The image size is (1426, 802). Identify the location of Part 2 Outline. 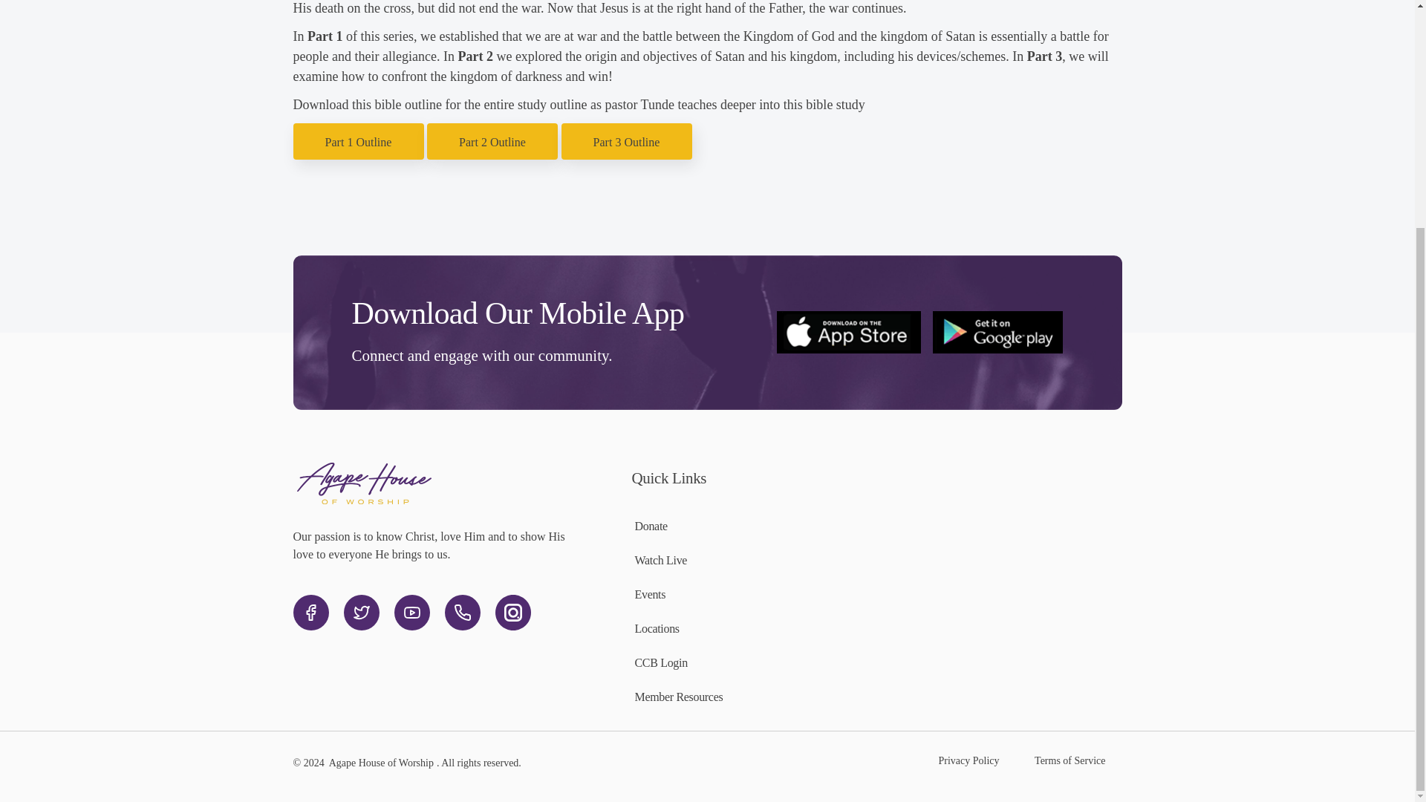
(492, 141).